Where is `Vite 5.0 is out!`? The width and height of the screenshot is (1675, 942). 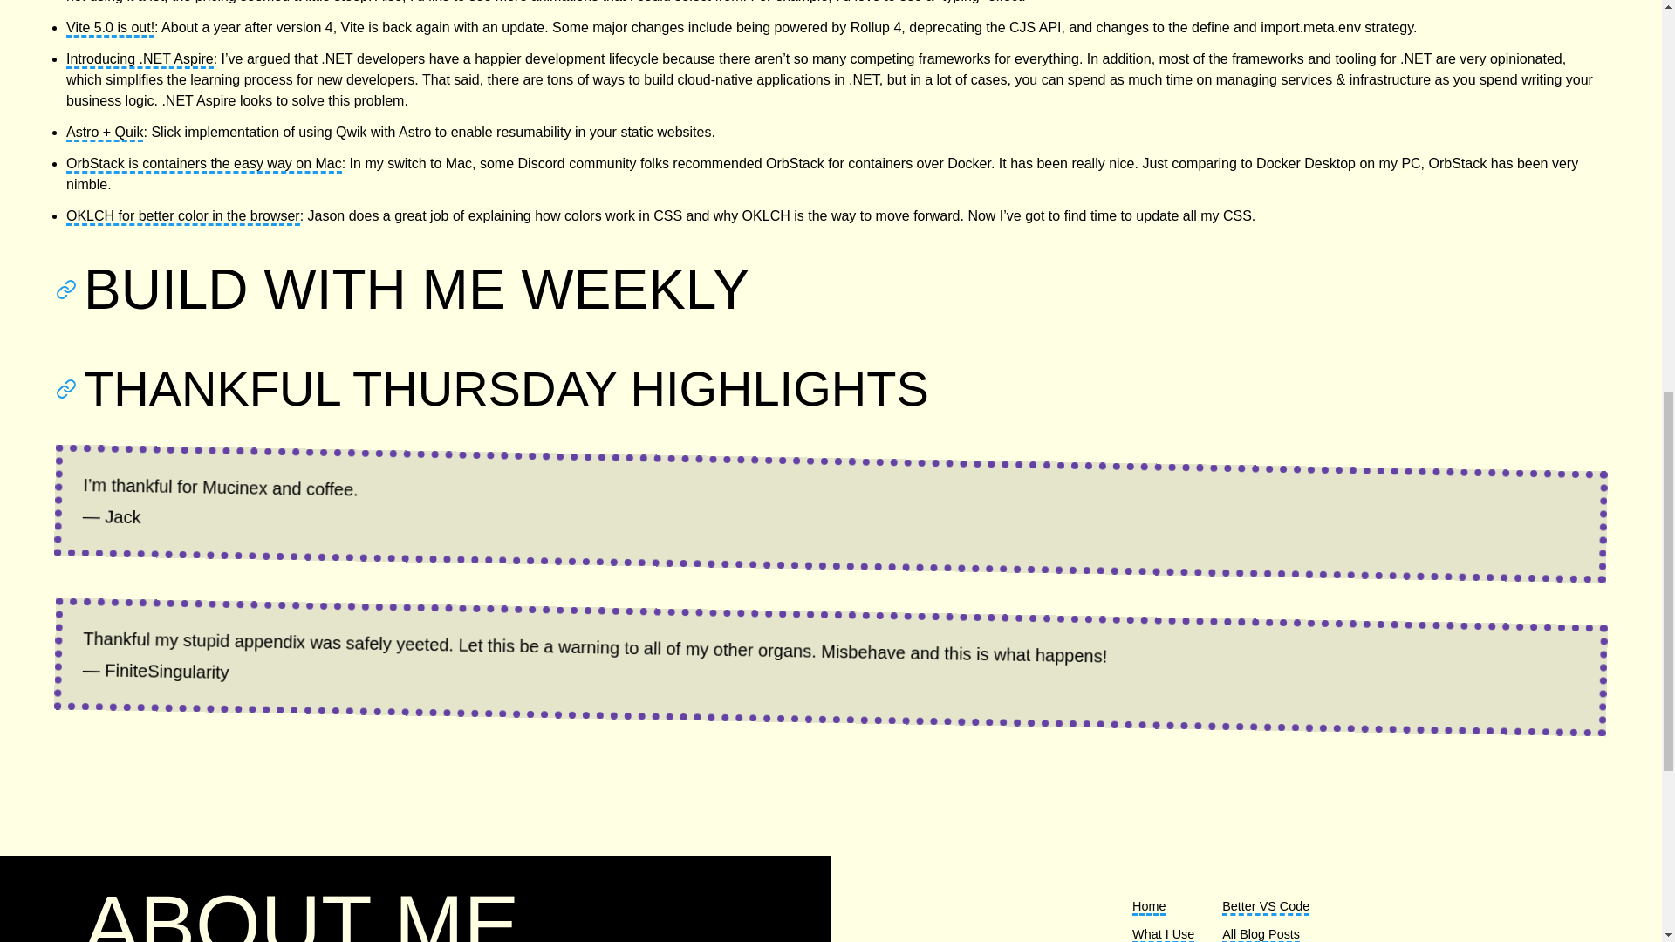
Vite 5.0 is out! is located at coordinates (110, 28).